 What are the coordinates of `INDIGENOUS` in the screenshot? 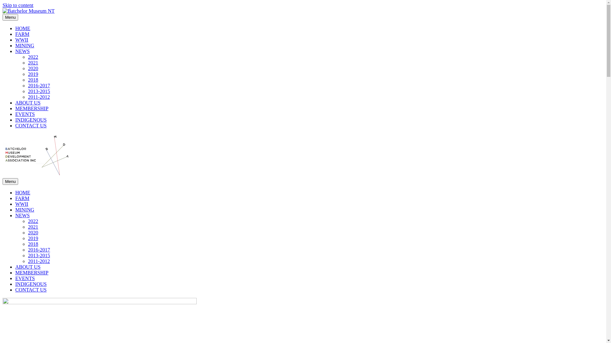 It's located at (31, 284).